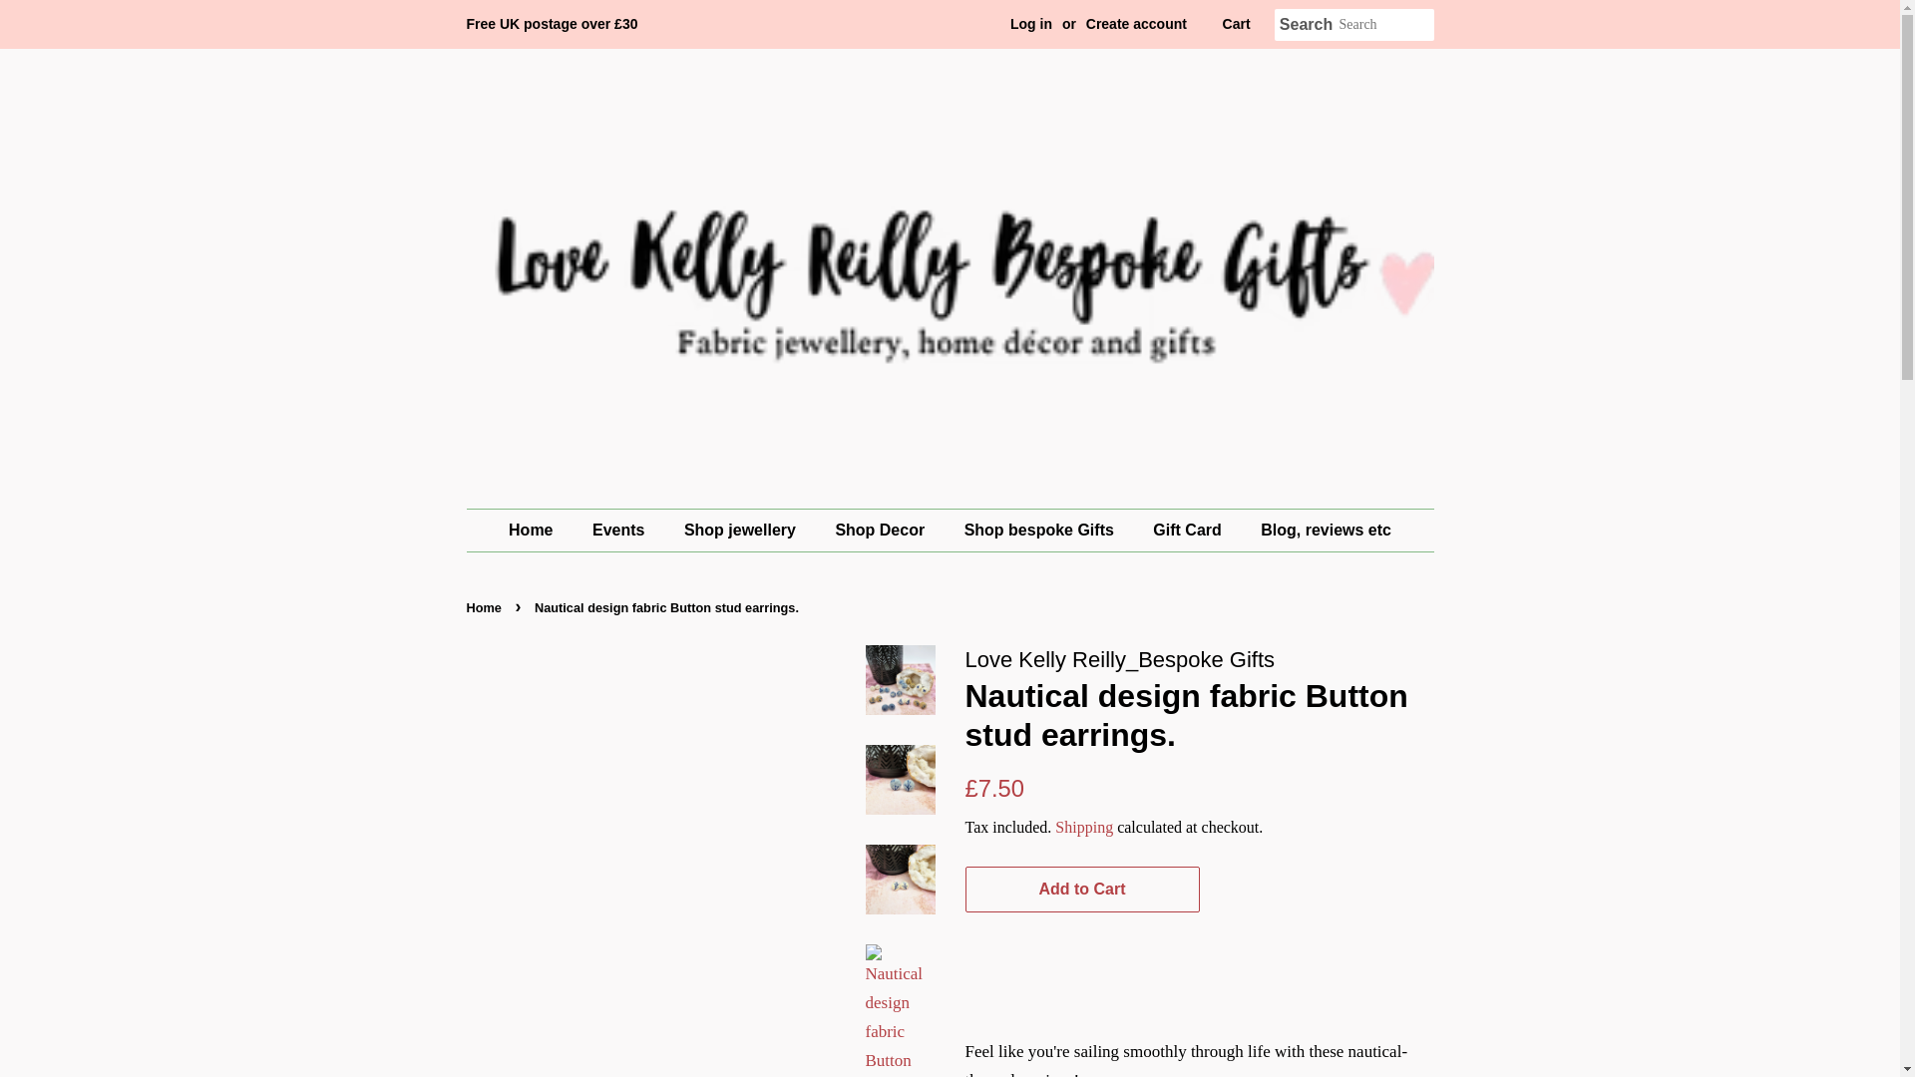 This screenshot has height=1077, width=1915. What do you see at coordinates (1307, 25) in the screenshot?
I see `Search` at bounding box center [1307, 25].